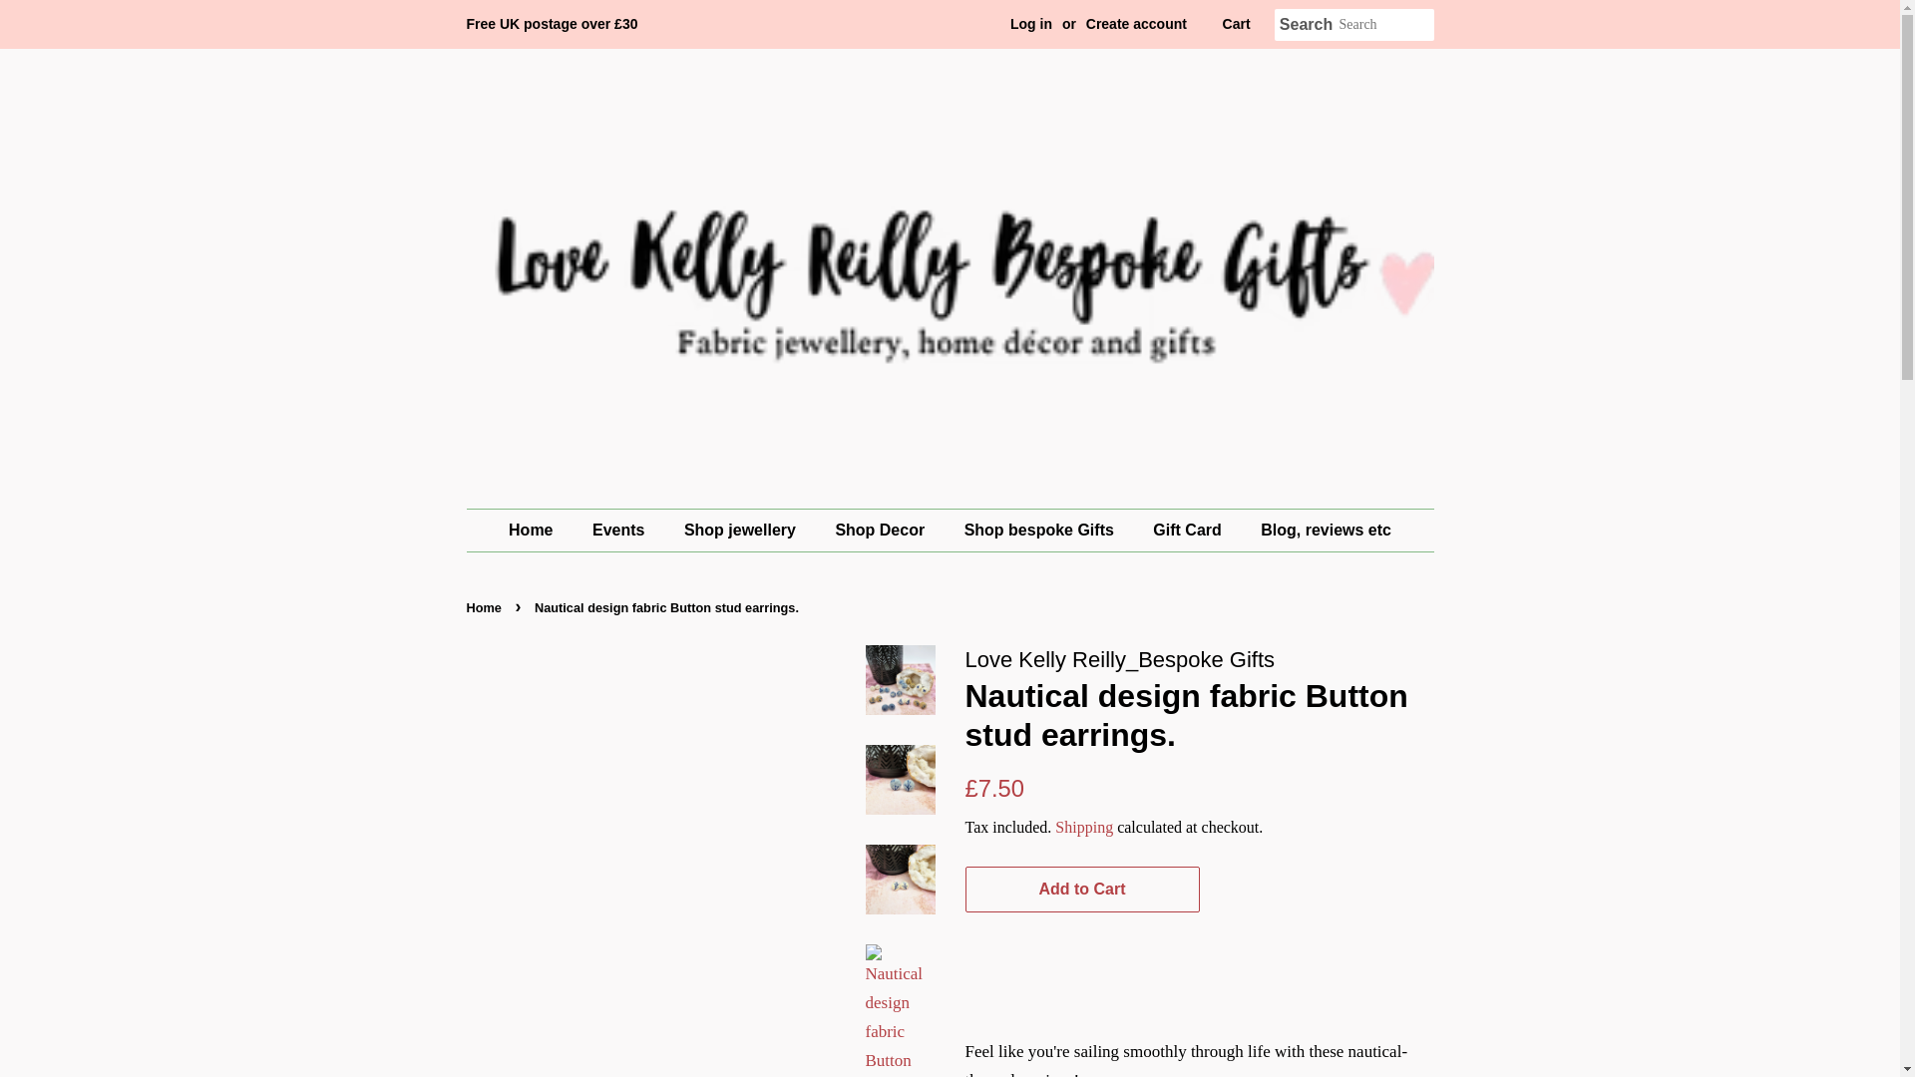 This screenshot has height=1077, width=1915. What do you see at coordinates (1307, 25) in the screenshot?
I see `Search` at bounding box center [1307, 25].